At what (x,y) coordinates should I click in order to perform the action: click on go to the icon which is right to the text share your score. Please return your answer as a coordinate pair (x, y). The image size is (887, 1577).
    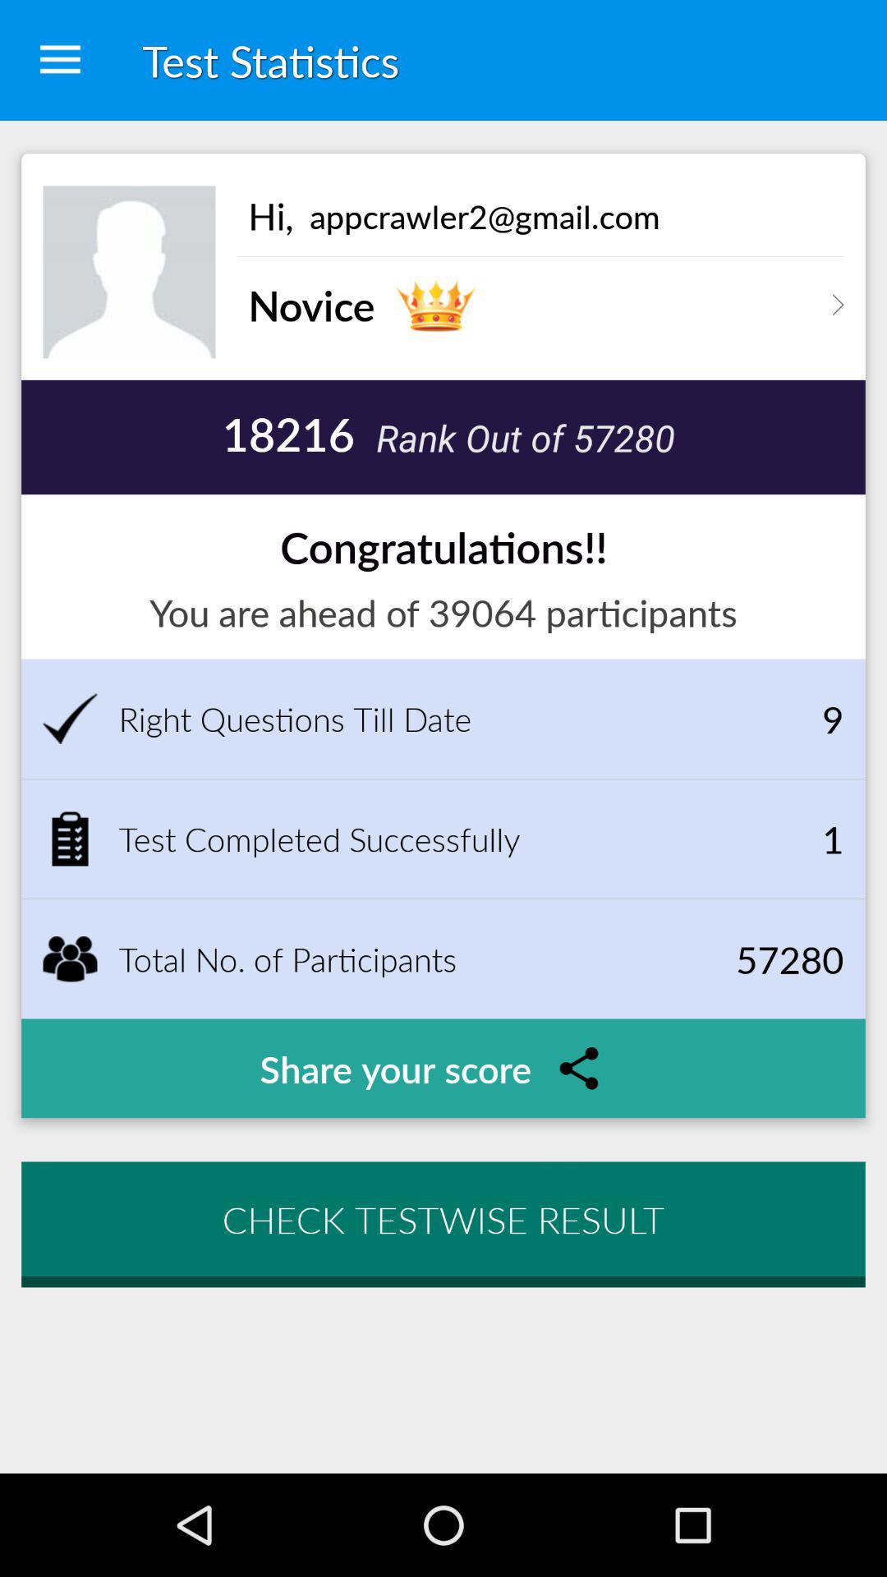
    Looking at the image, I should click on (578, 1068).